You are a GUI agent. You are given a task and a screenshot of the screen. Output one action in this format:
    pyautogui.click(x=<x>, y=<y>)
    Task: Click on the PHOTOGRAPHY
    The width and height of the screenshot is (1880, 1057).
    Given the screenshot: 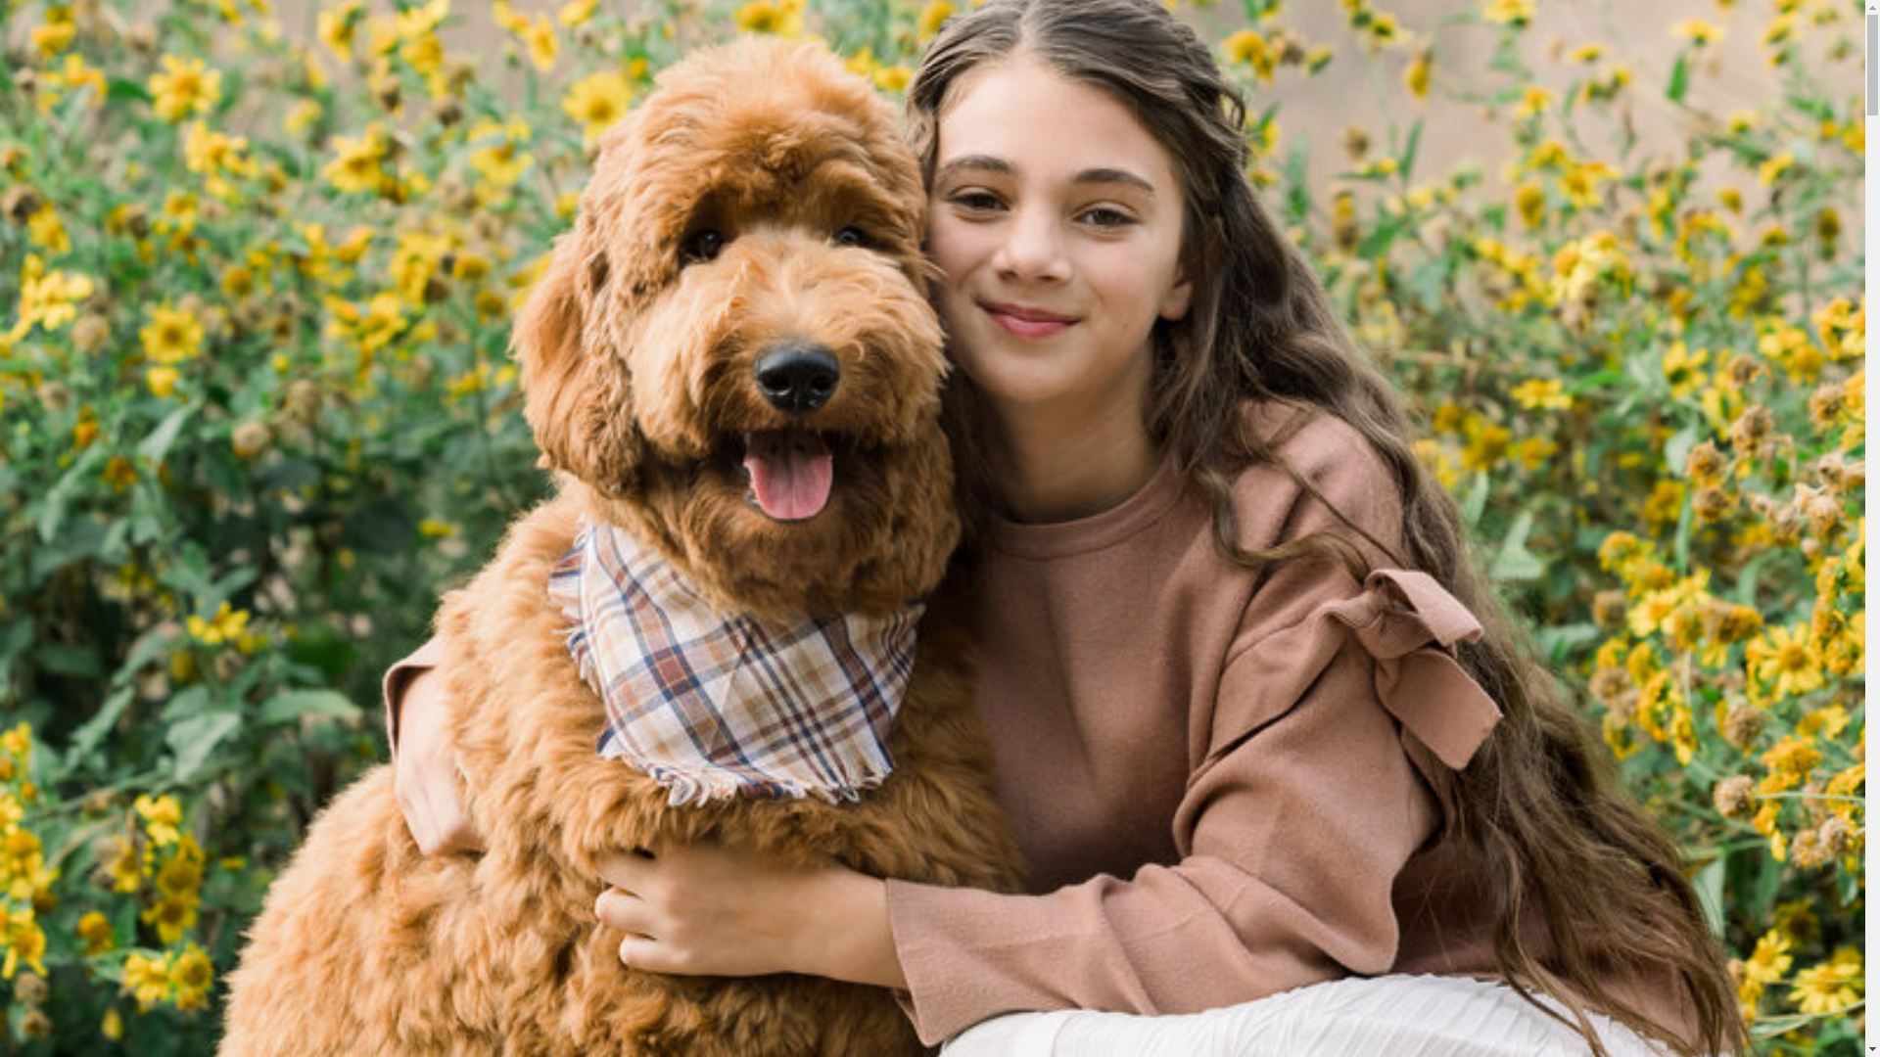 What is the action you would take?
    pyautogui.click(x=594, y=45)
    